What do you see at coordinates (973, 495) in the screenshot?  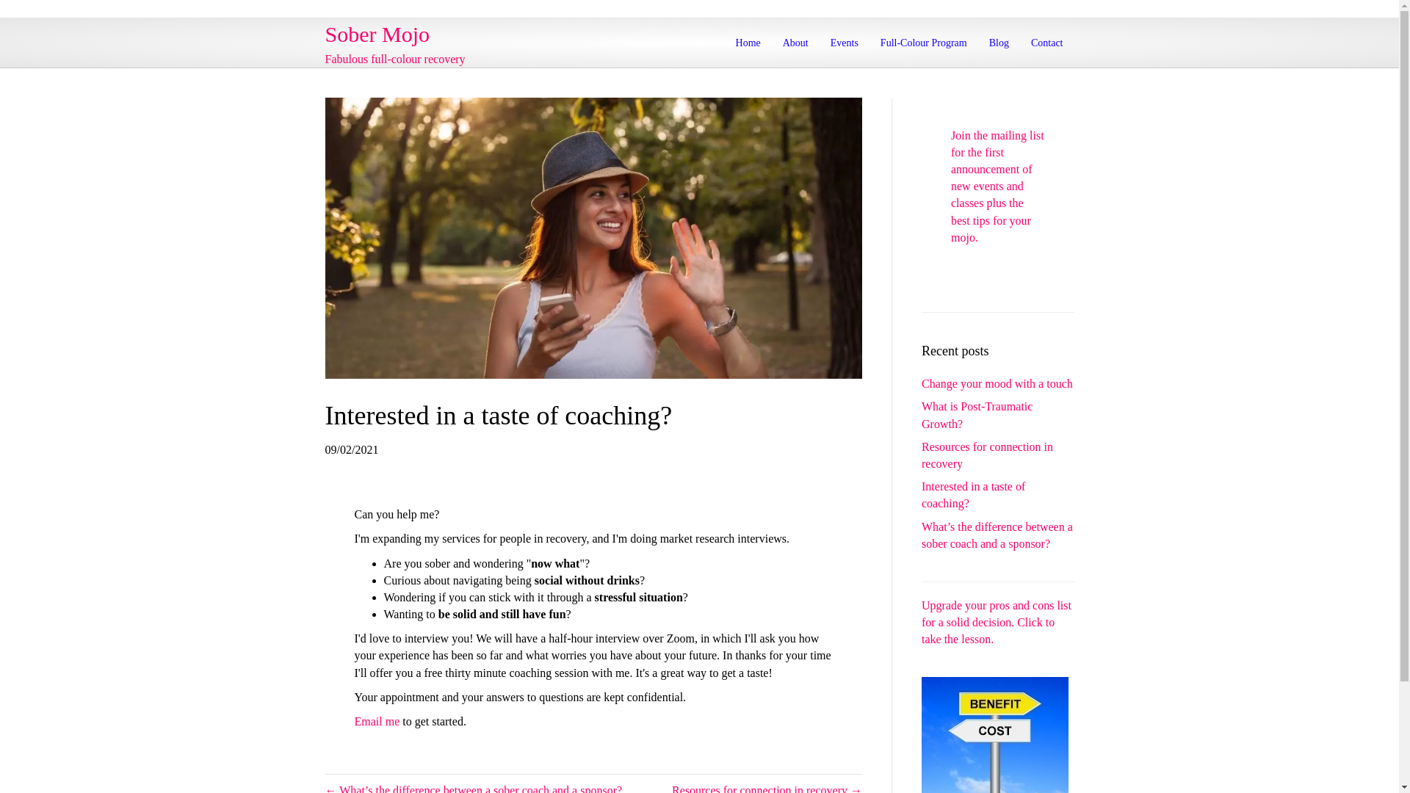 I see `Interested in a taste of coaching?` at bounding box center [973, 495].